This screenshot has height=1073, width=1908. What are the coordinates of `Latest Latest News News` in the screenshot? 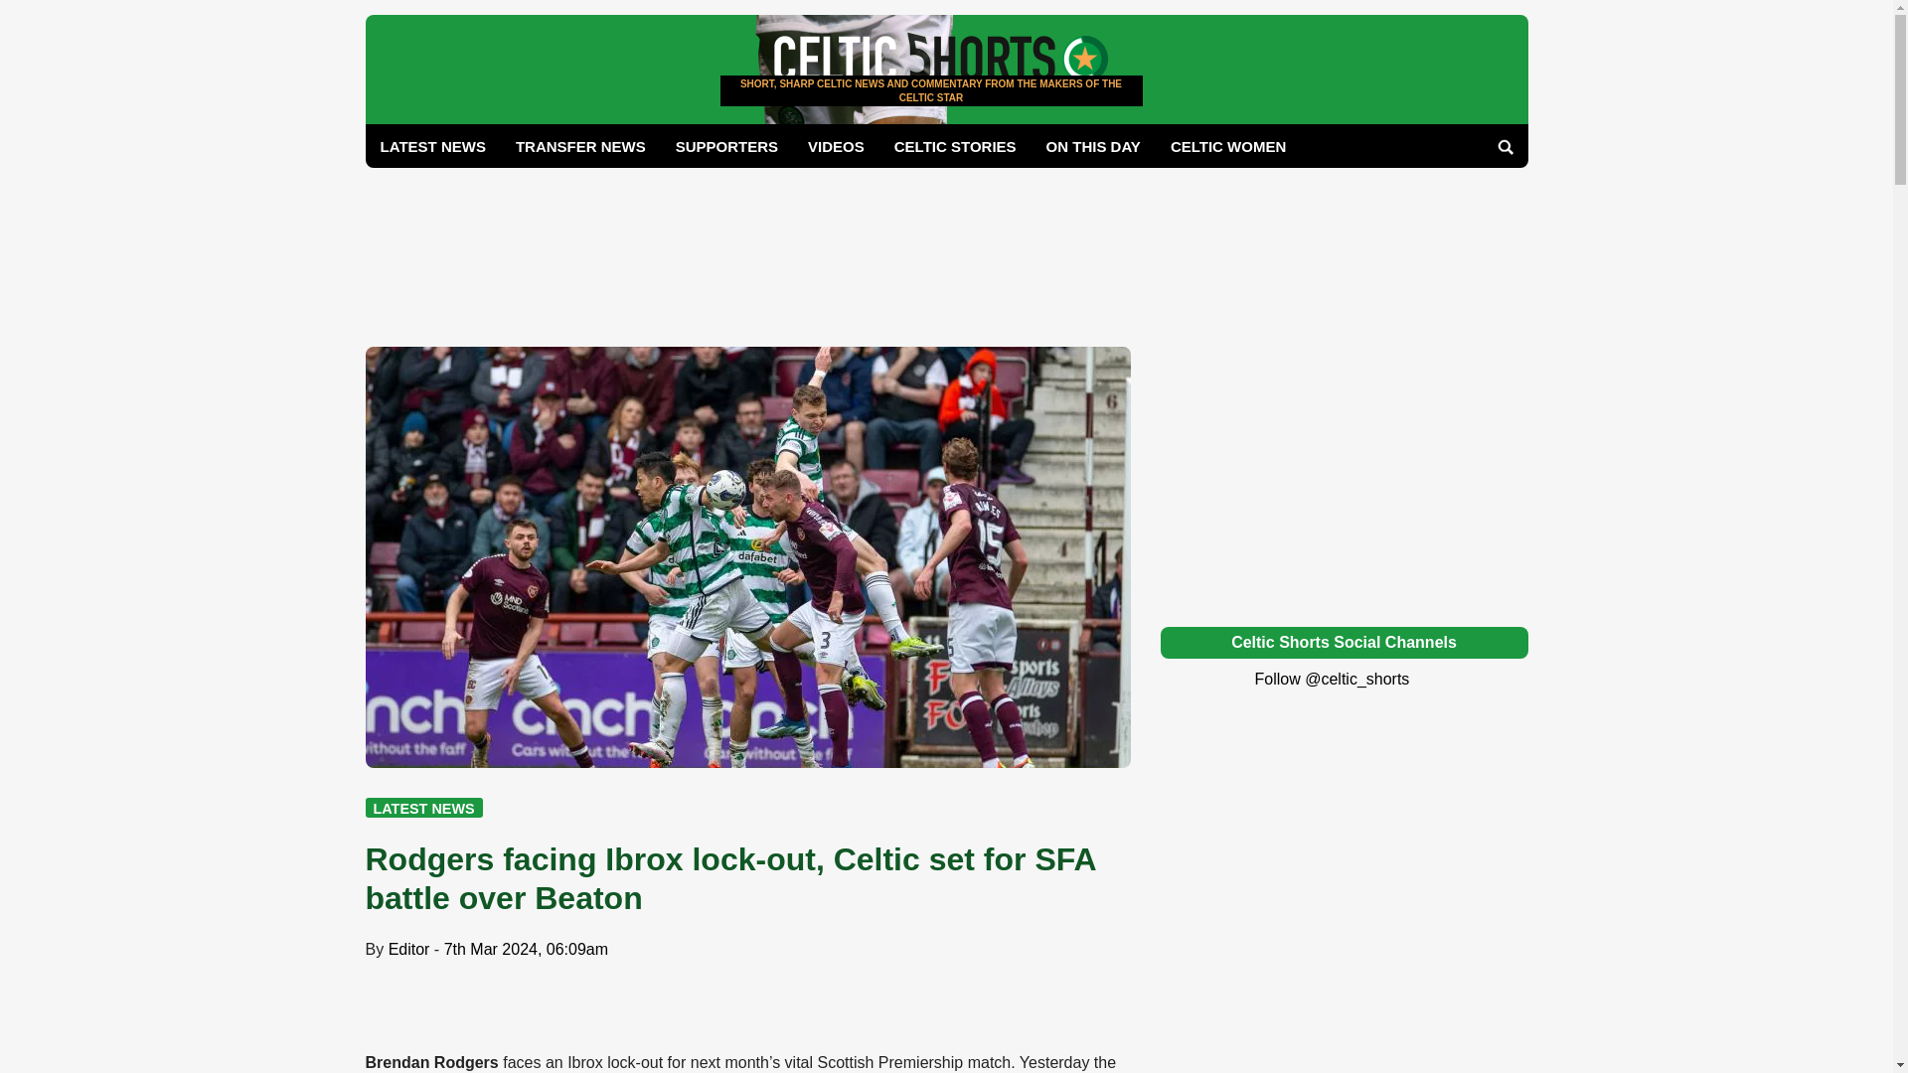 It's located at (423, 807).